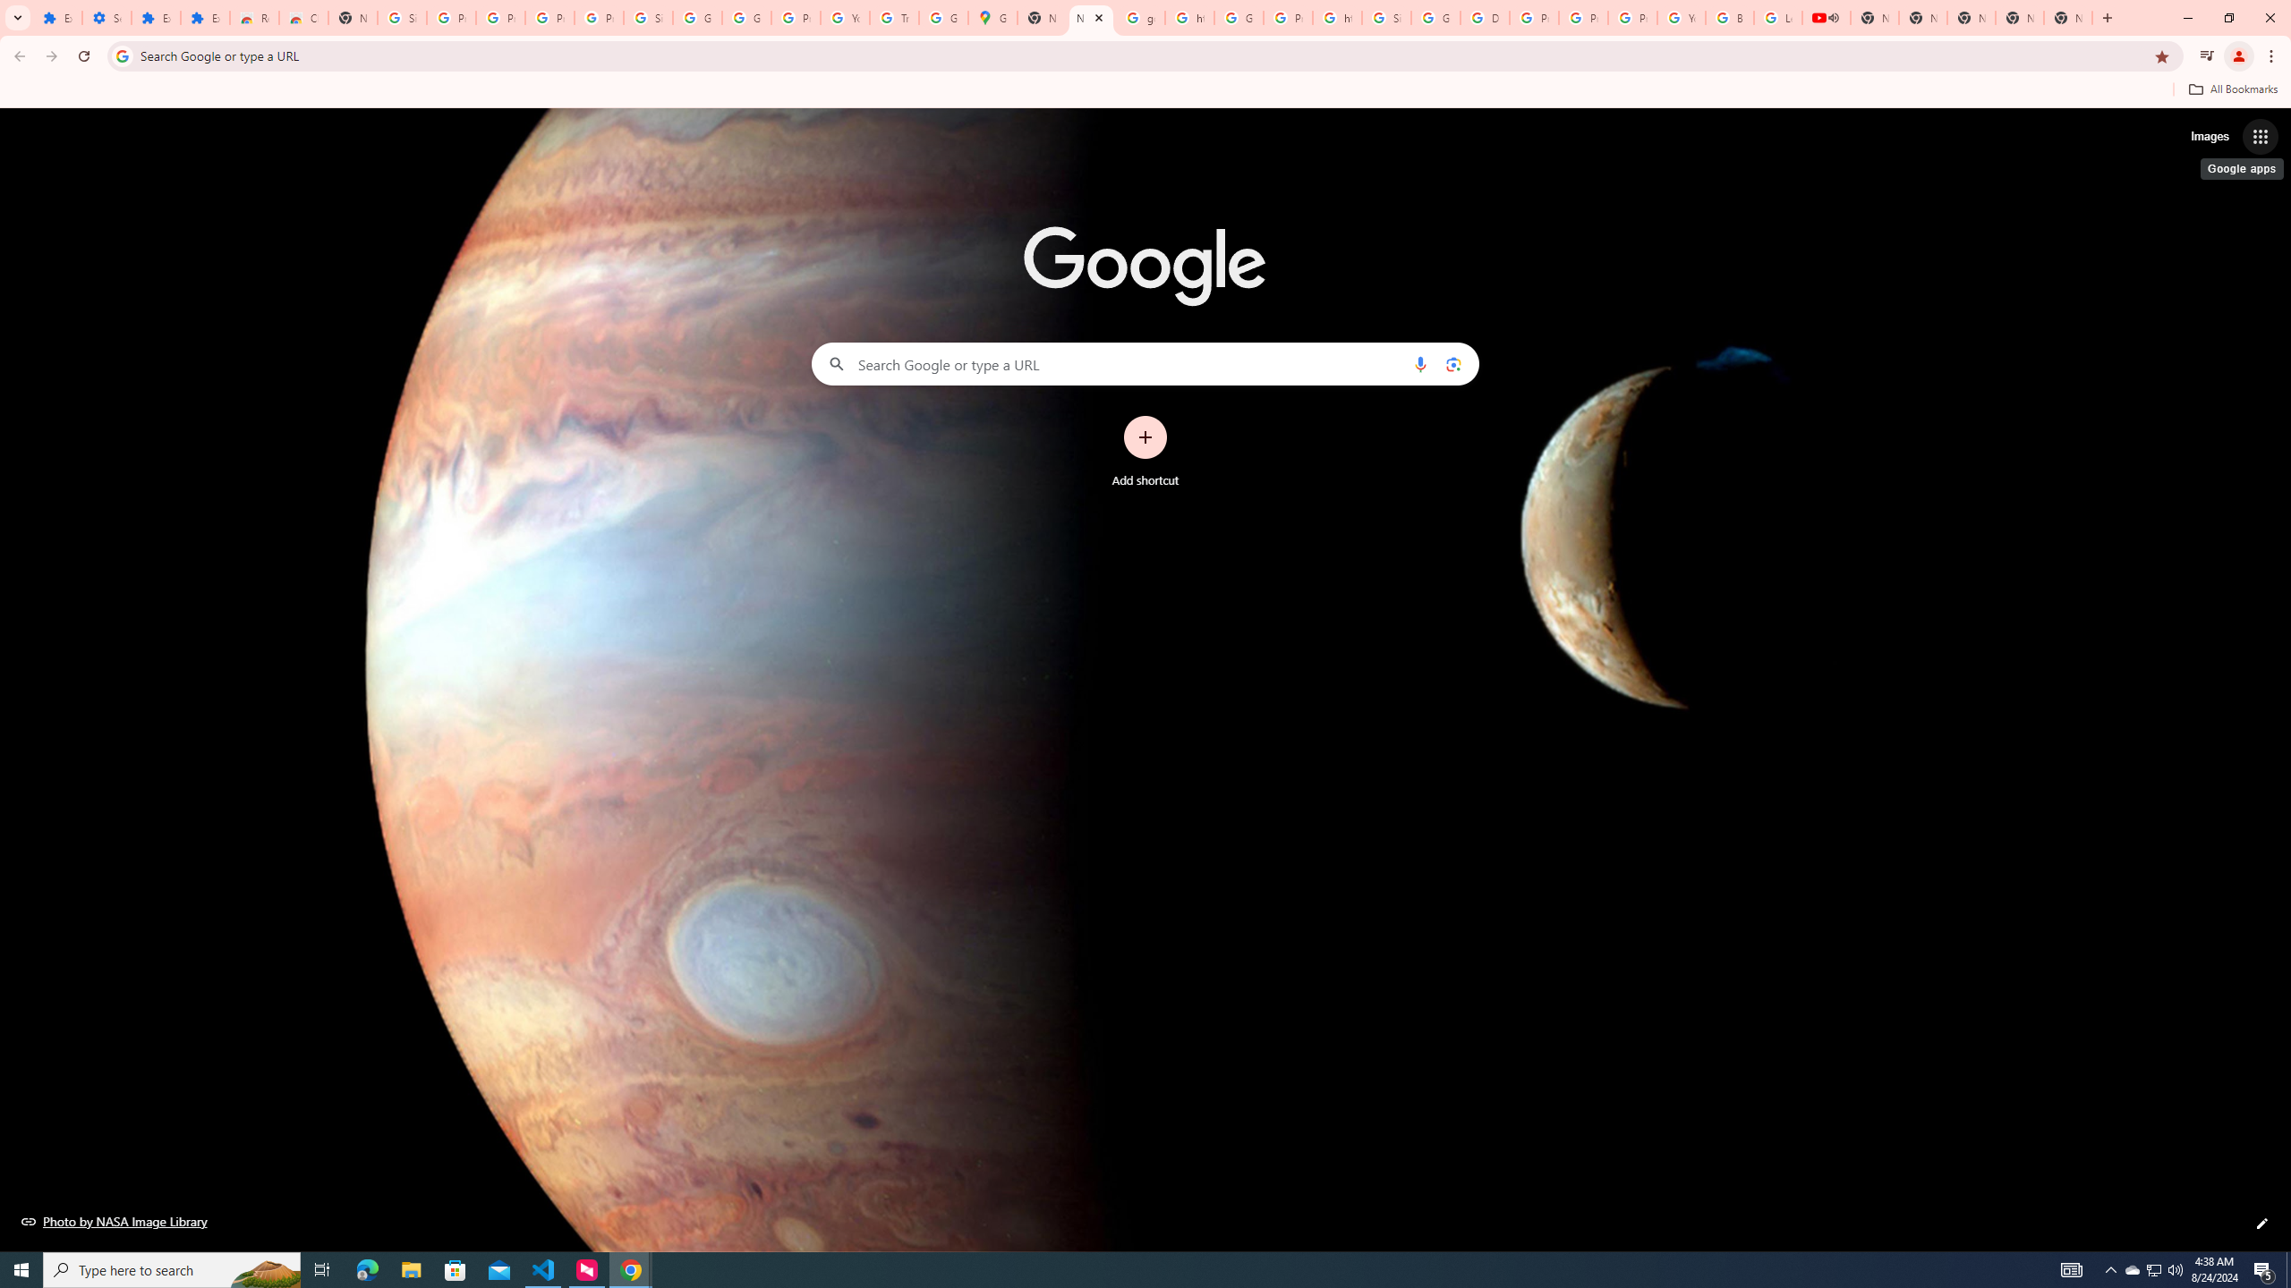  Describe the element at coordinates (57, 18) in the screenshot. I see `Extensions` at that location.